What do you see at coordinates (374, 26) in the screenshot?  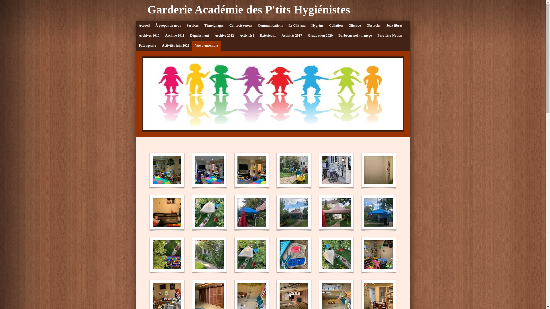 I see `Obstacles` at bounding box center [374, 26].